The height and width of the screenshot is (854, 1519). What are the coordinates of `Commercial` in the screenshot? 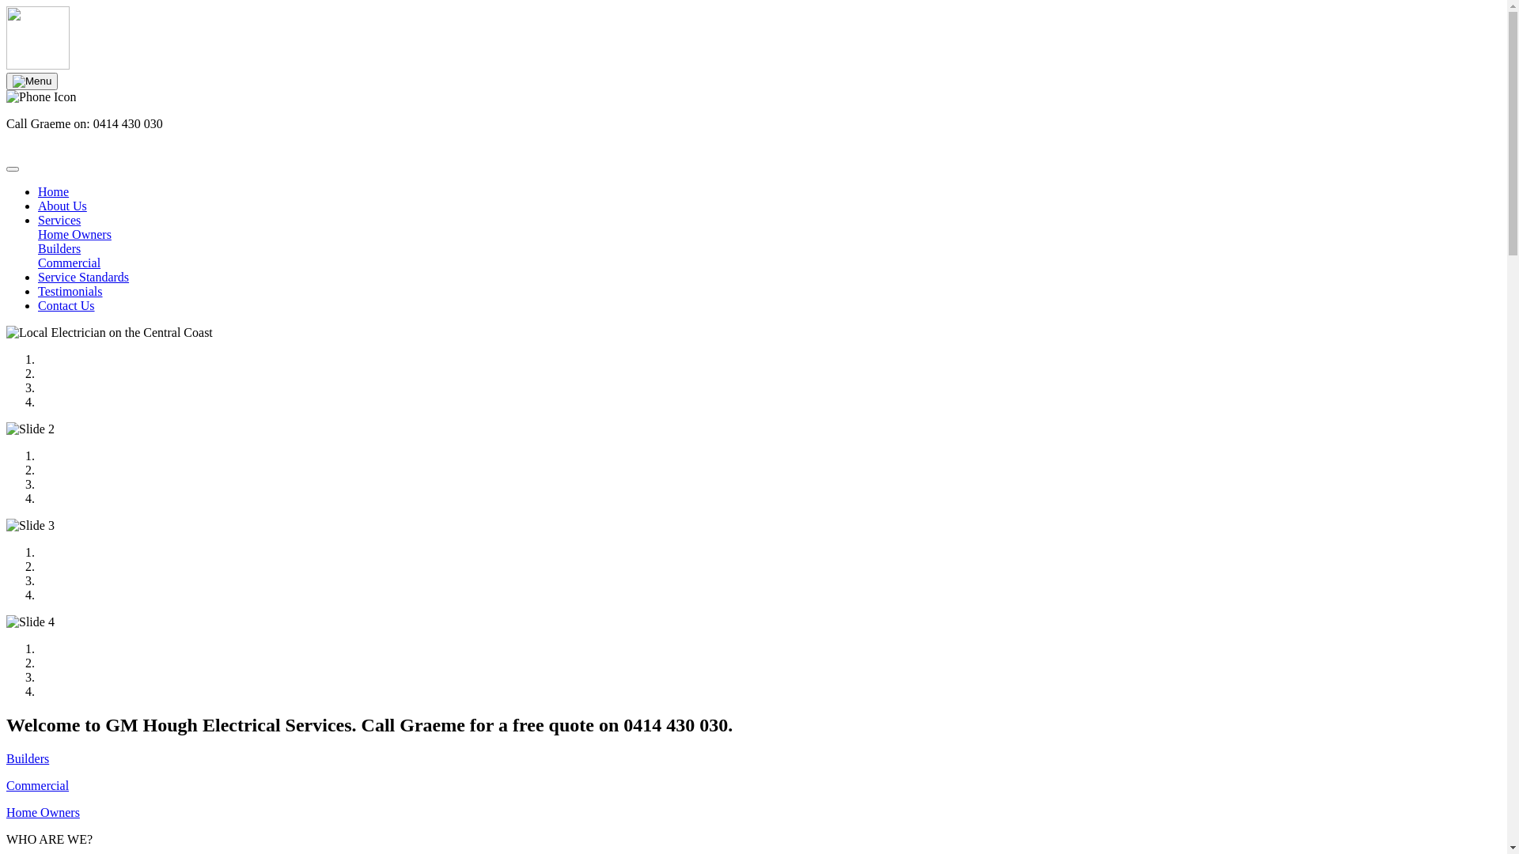 It's located at (769, 263).